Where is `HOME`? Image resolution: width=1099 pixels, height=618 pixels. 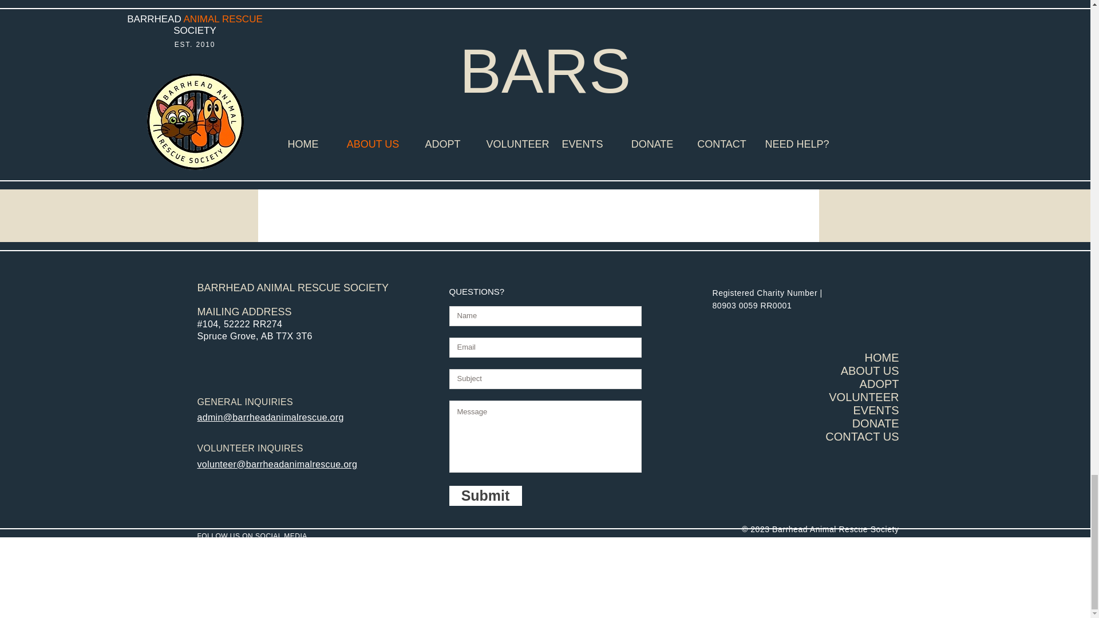 HOME is located at coordinates (881, 358).